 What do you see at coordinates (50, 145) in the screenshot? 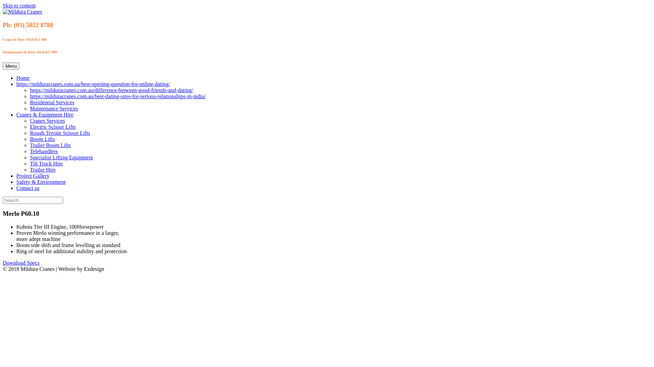
I see `Trailer Boom Lifts` at bounding box center [50, 145].